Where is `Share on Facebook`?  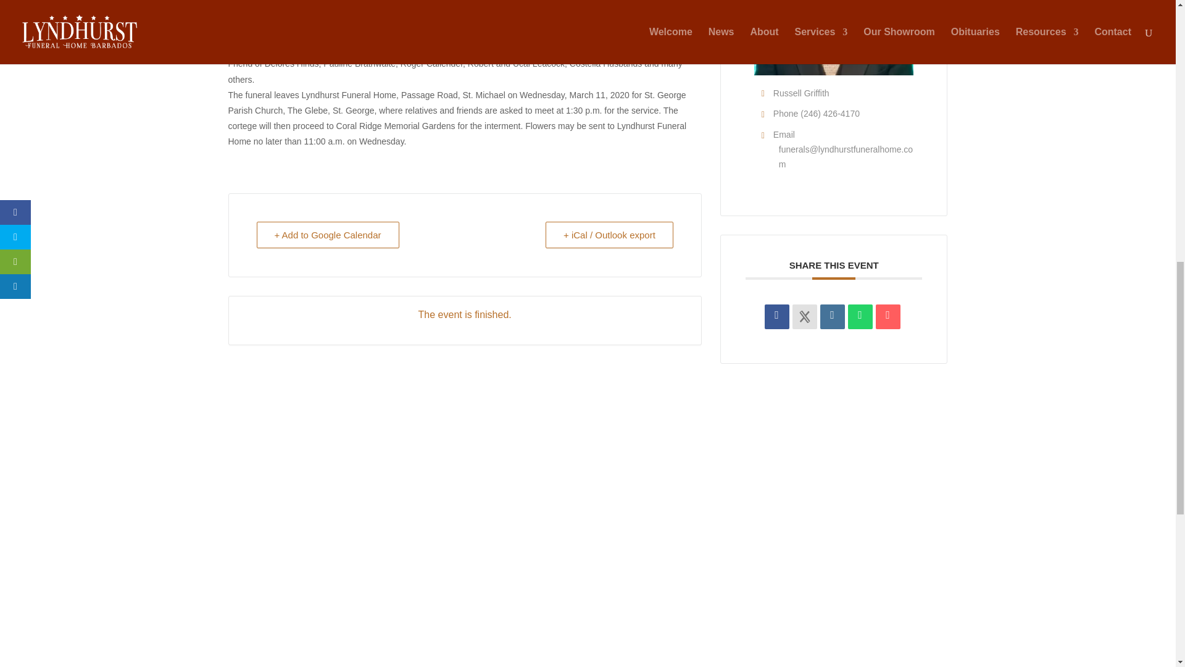 Share on Facebook is located at coordinates (776, 316).